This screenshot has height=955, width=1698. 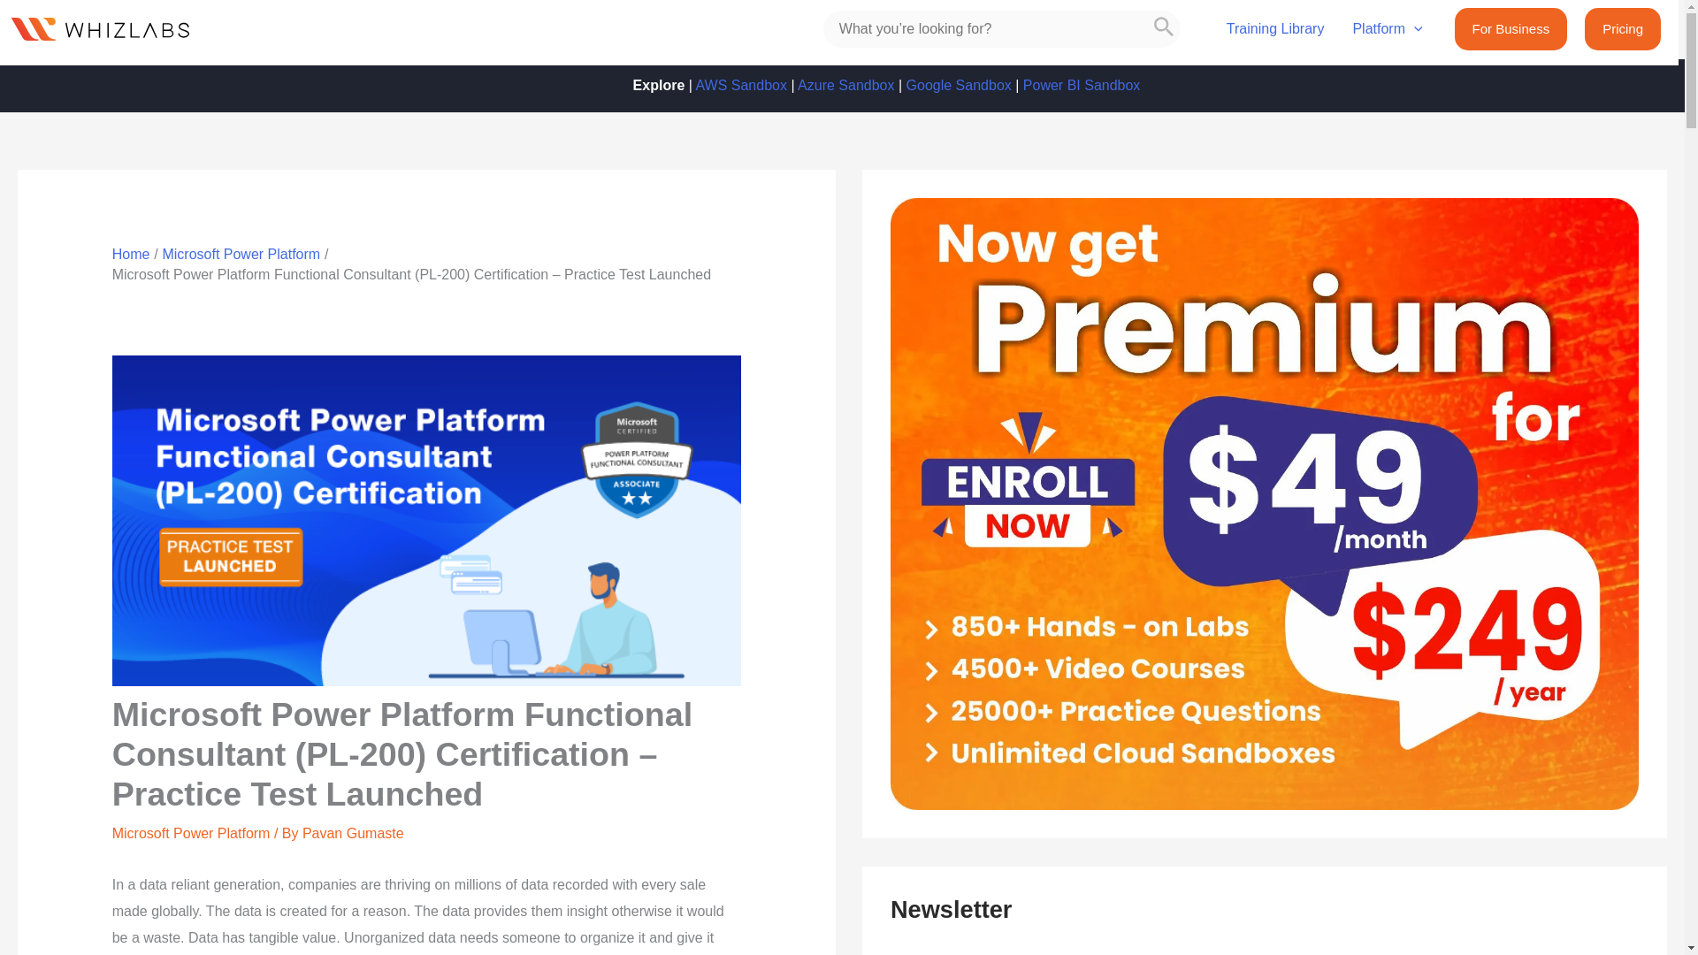 I want to click on View all posts by Pavan Gumaste, so click(x=352, y=833).